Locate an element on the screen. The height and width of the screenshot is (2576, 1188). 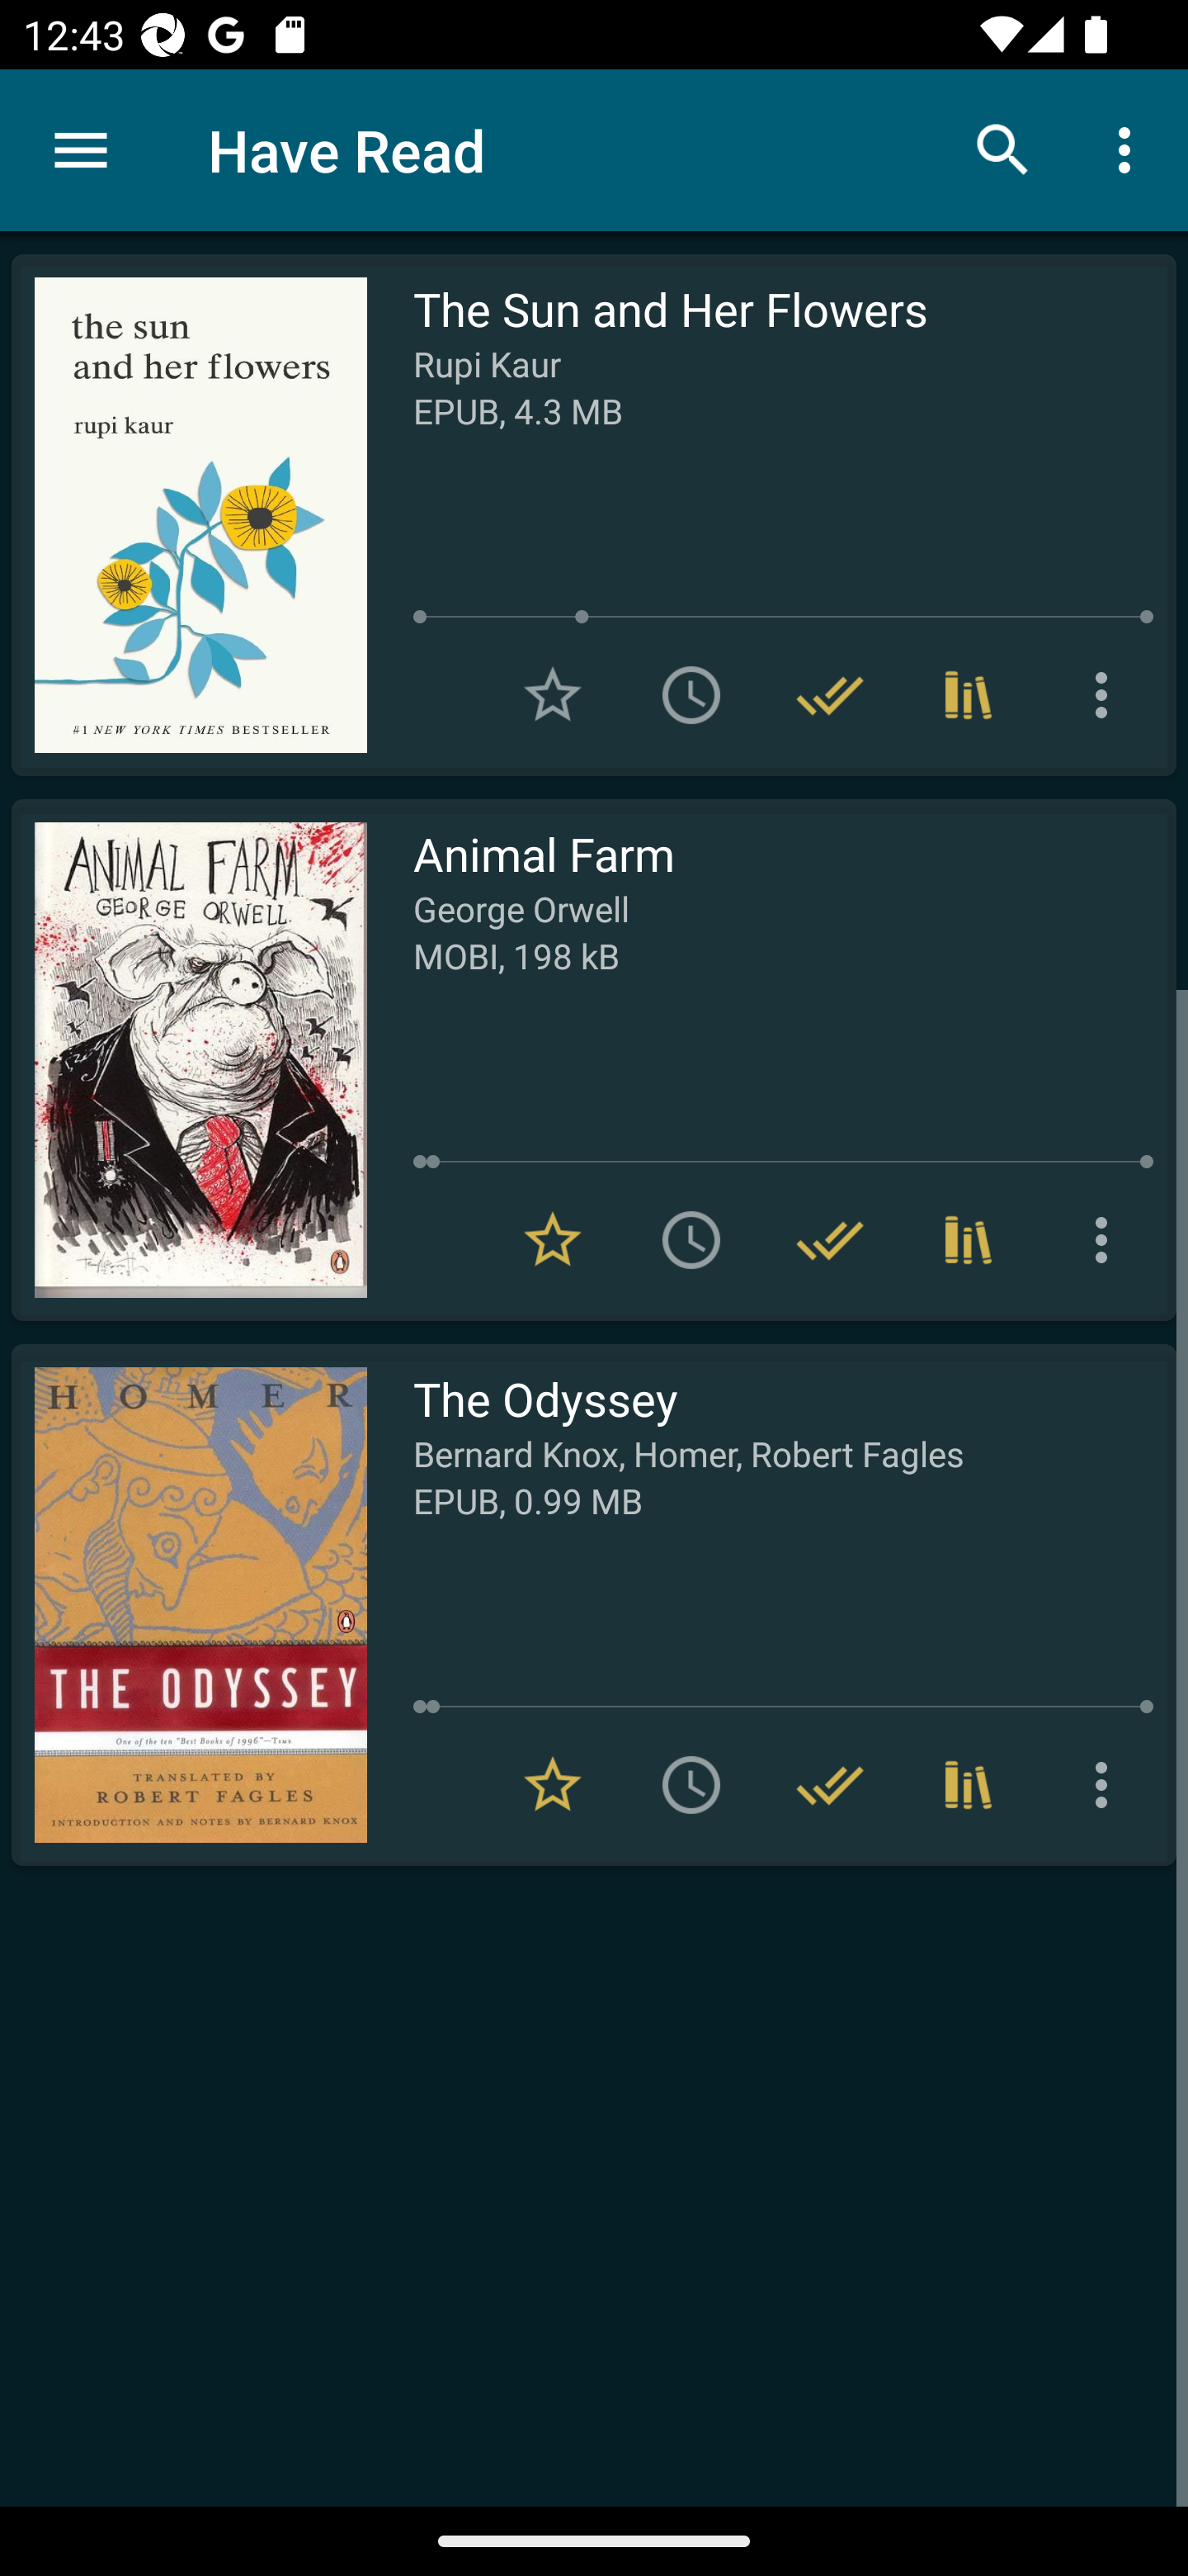
Remove from Favorites is located at coordinates (553, 1785).